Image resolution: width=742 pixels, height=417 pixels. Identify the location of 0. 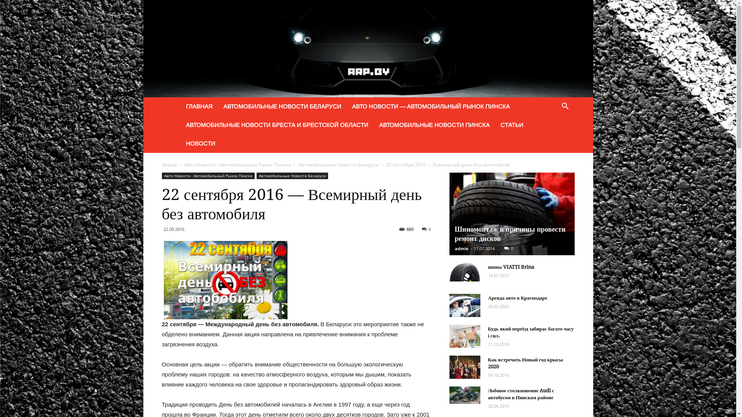
(427, 229).